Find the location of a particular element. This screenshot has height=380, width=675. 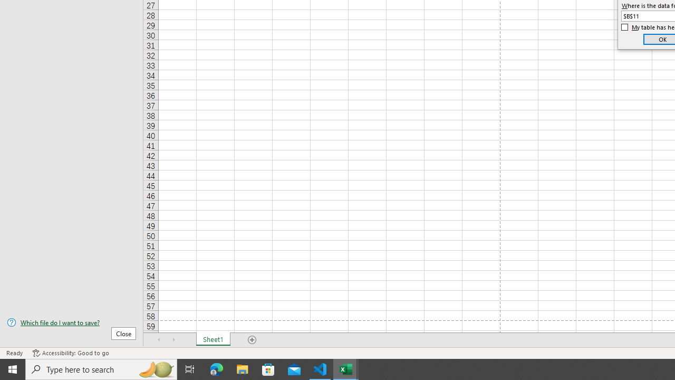

Which file do I want to save? is located at coordinates (72, 322).